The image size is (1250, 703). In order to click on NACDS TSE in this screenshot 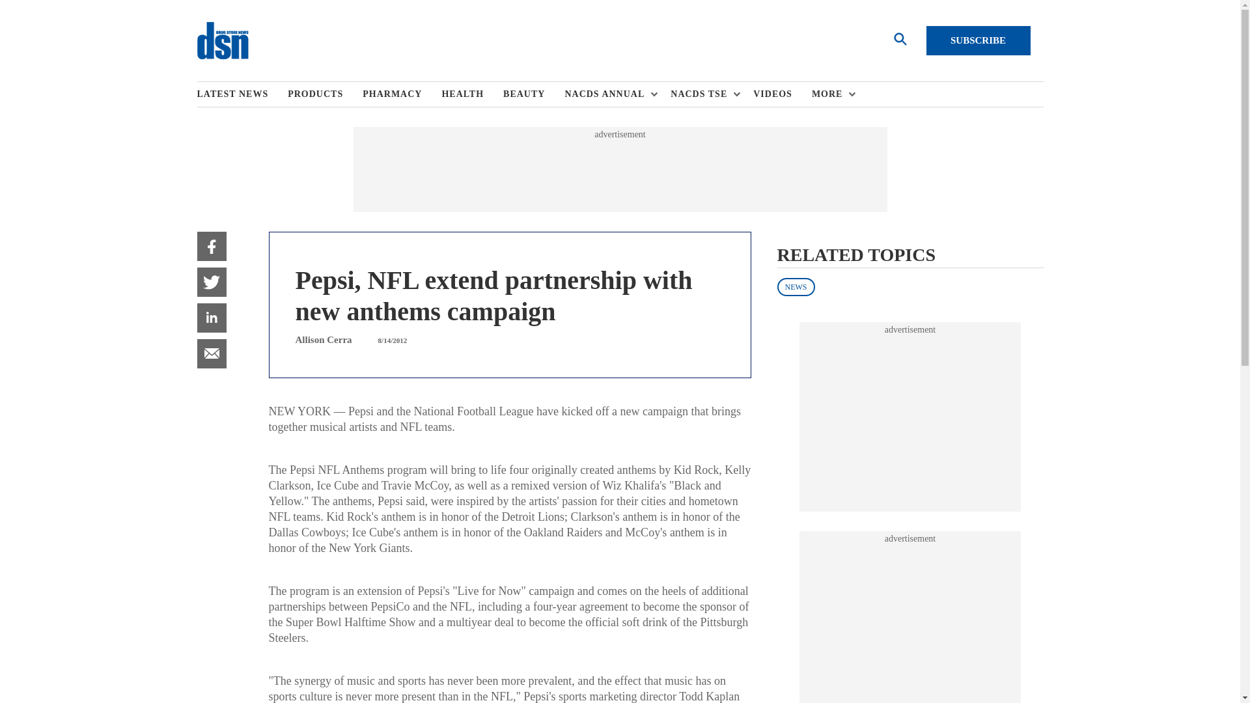, I will do `click(702, 94)`.